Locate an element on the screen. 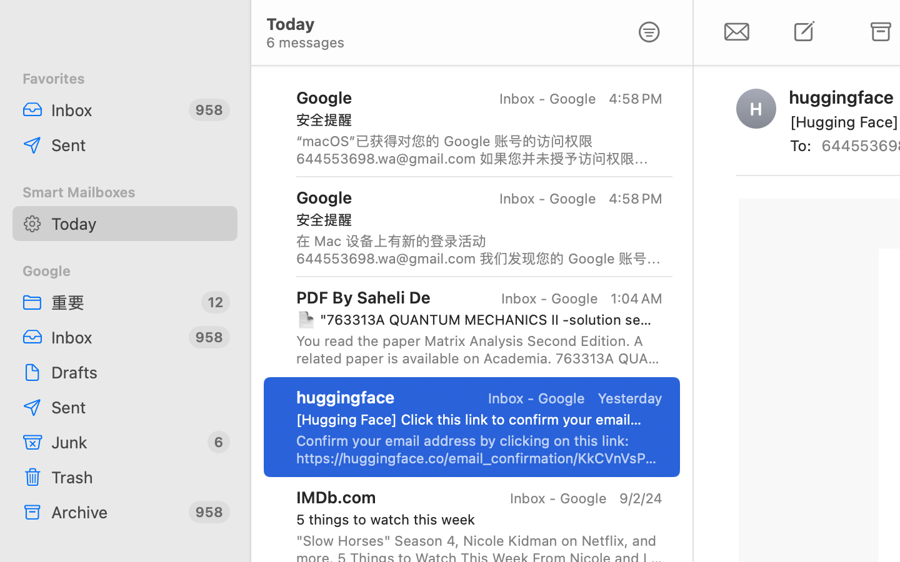 This screenshot has height=562, width=900. huggingface is located at coordinates (346, 397).